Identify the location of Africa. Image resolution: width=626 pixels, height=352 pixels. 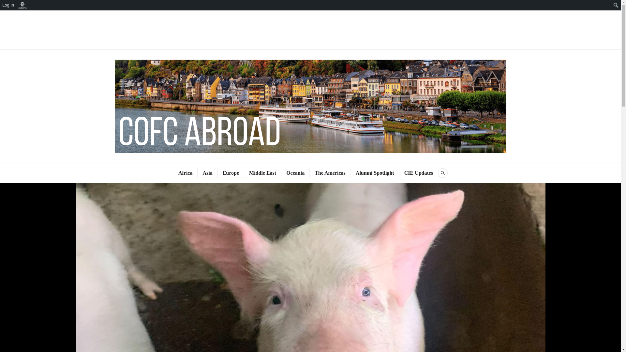
(186, 173).